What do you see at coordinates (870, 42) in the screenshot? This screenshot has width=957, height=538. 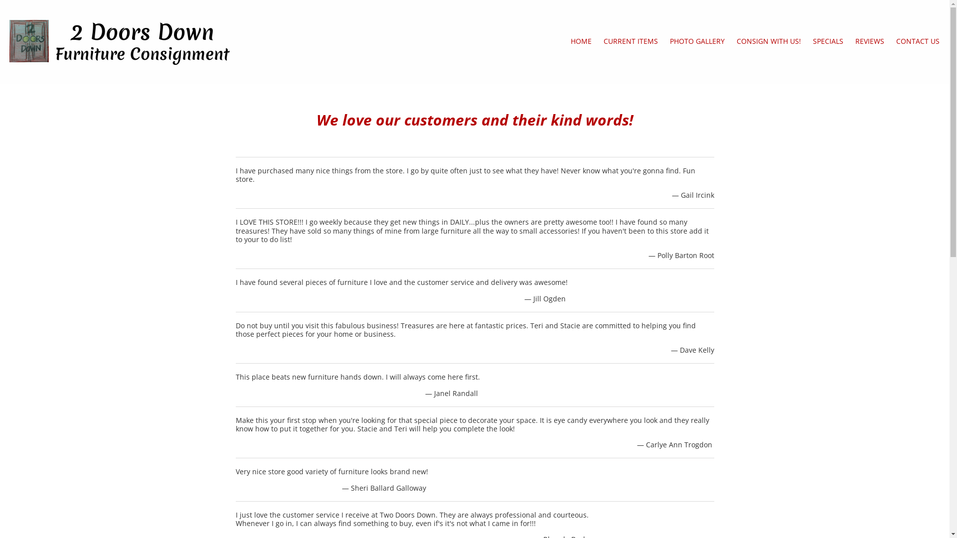 I see `REVIEWS` at bounding box center [870, 42].